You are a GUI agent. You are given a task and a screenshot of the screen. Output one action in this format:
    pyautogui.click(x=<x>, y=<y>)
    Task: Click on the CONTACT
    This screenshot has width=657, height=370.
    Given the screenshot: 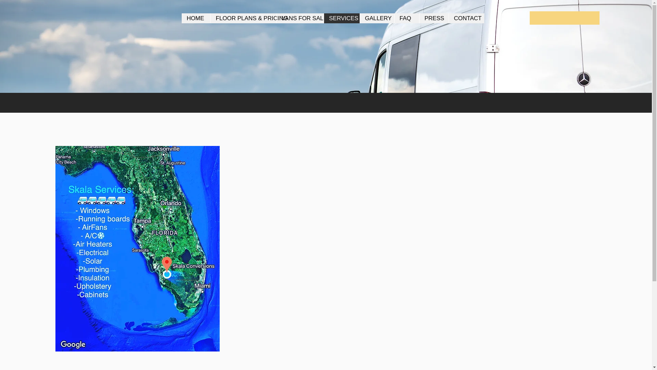 What is the action you would take?
    pyautogui.click(x=466, y=18)
    